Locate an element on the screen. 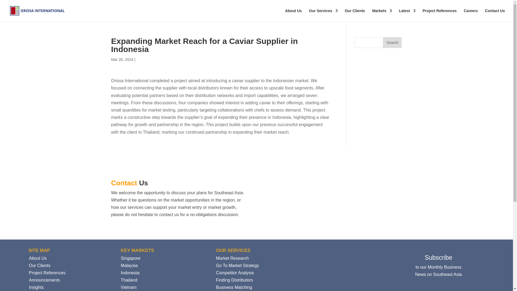 The width and height of the screenshot is (517, 291). Careers is located at coordinates (471, 15).